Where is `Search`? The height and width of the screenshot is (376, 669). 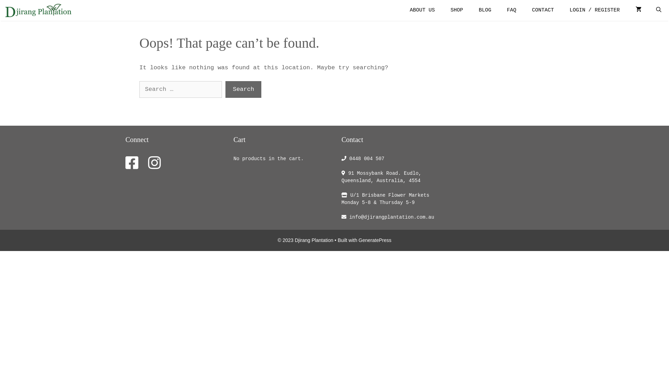 Search is located at coordinates (243, 89).